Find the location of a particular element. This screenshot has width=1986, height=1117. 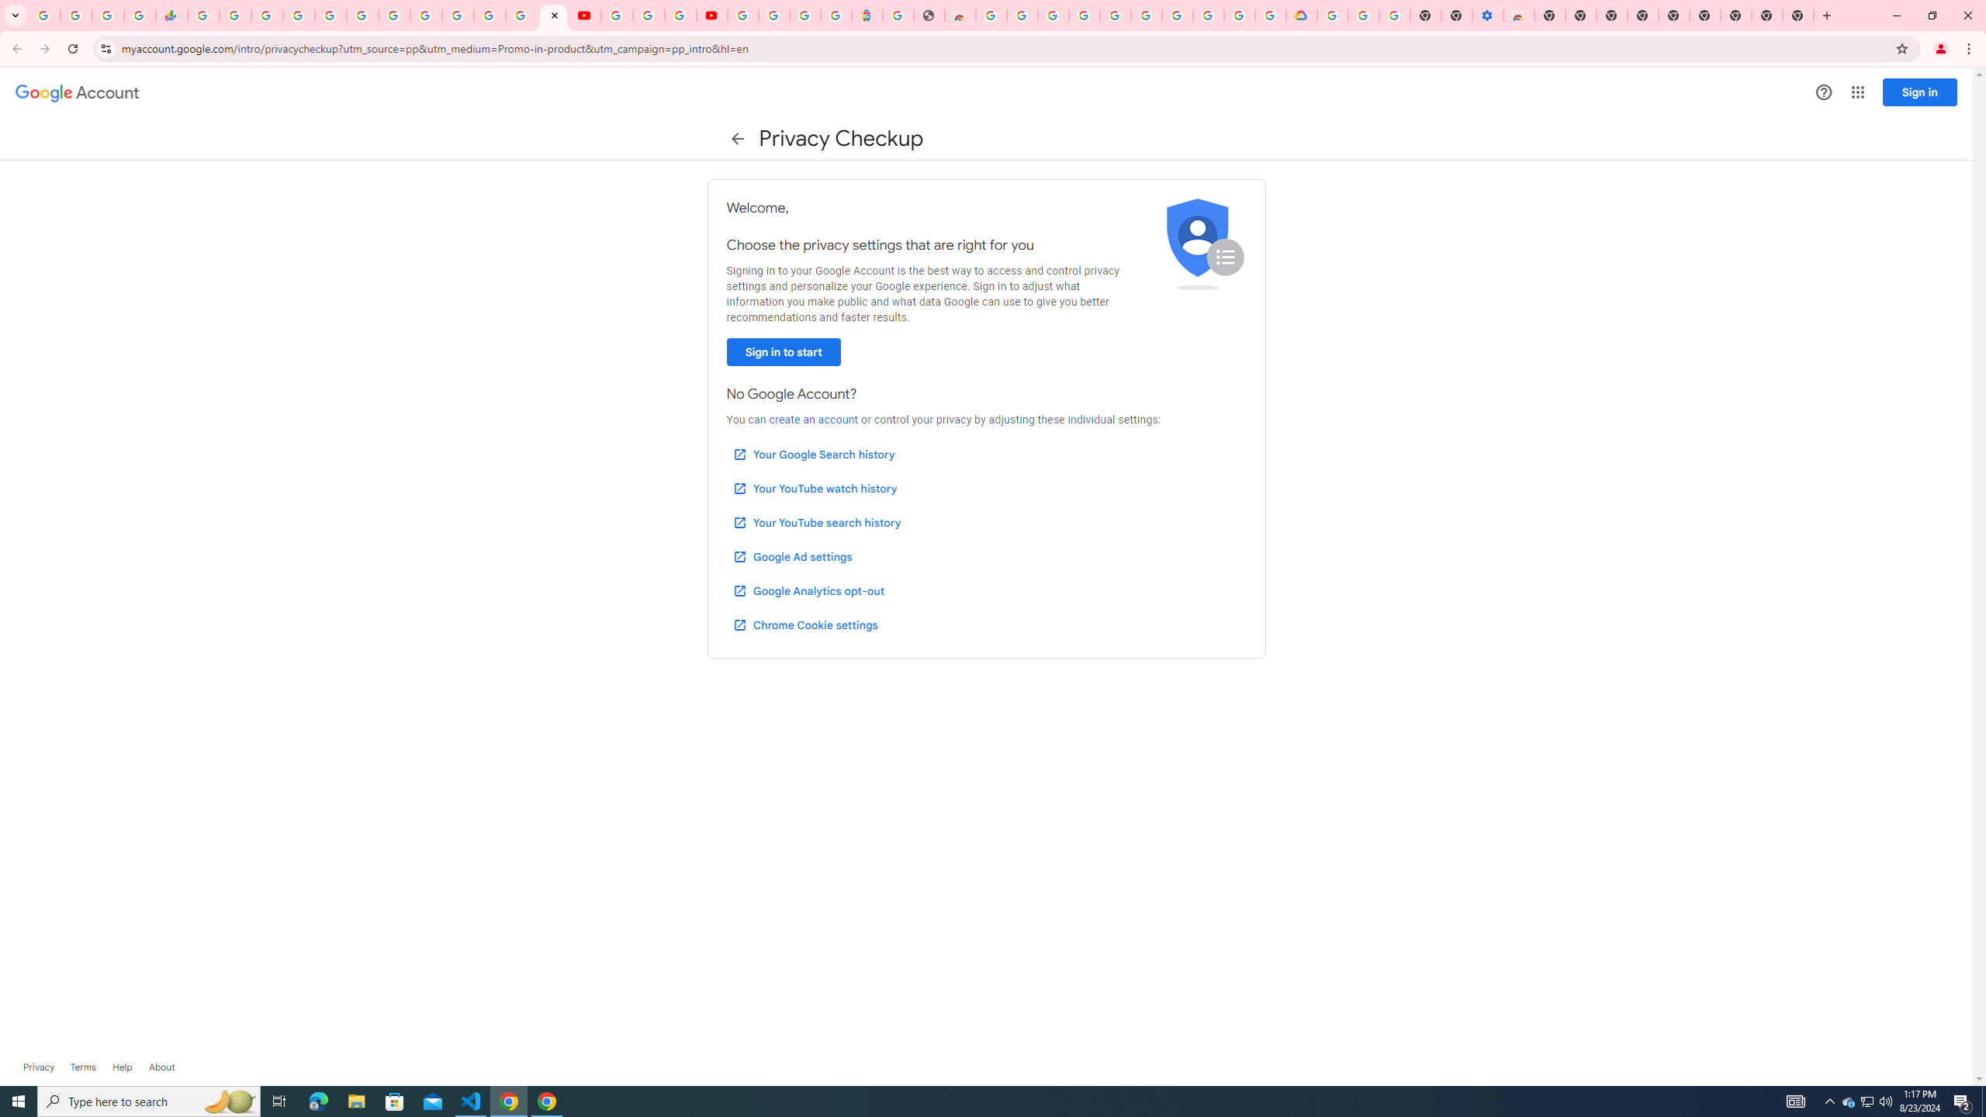

Google Analytics opt-out is located at coordinates (808, 591).